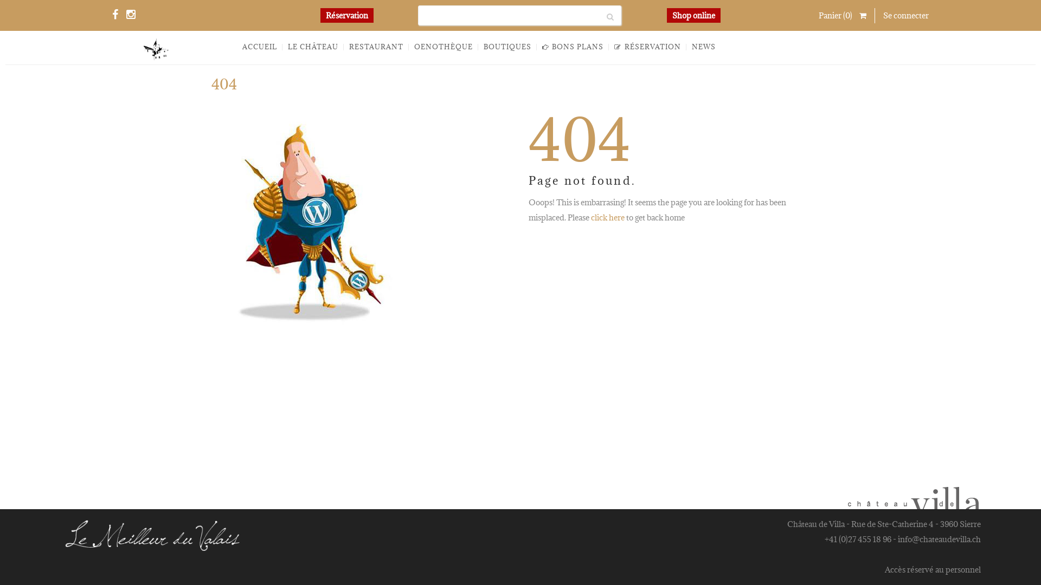  What do you see at coordinates (608, 218) in the screenshot?
I see `click here` at bounding box center [608, 218].